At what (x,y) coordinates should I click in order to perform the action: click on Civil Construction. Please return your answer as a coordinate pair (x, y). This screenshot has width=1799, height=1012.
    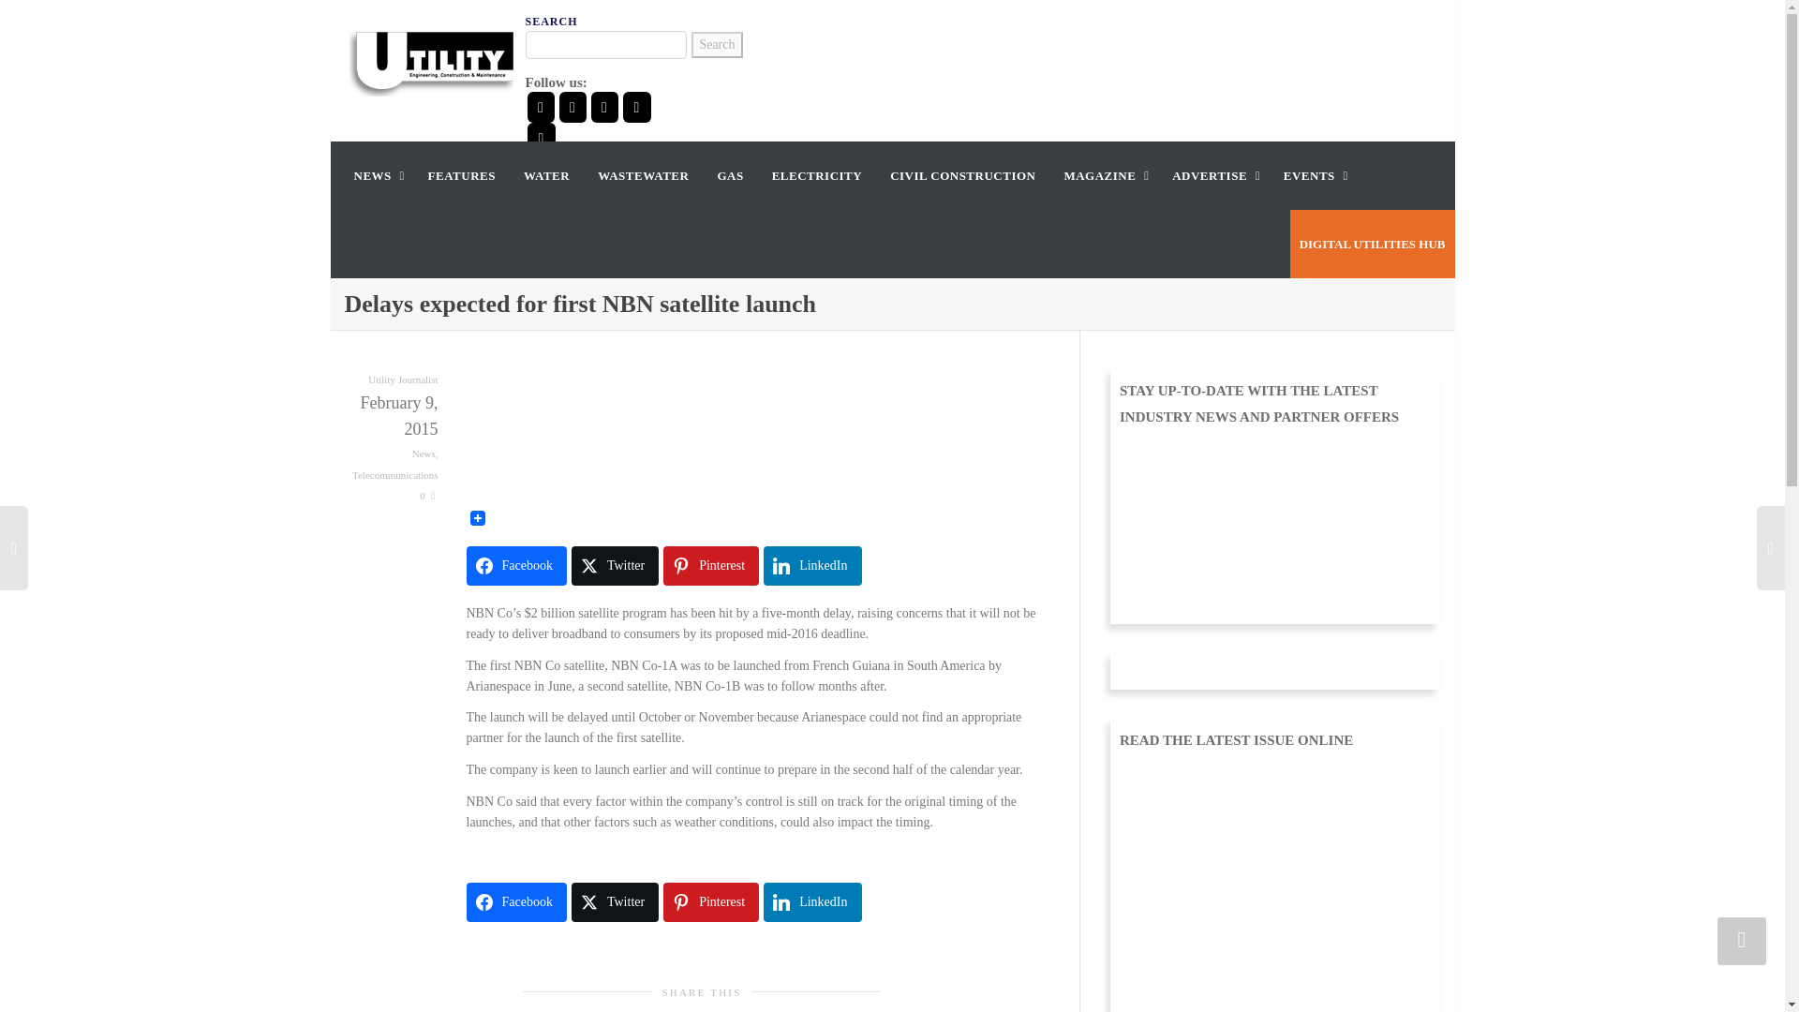
    Looking at the image, I should click on (963, 175).